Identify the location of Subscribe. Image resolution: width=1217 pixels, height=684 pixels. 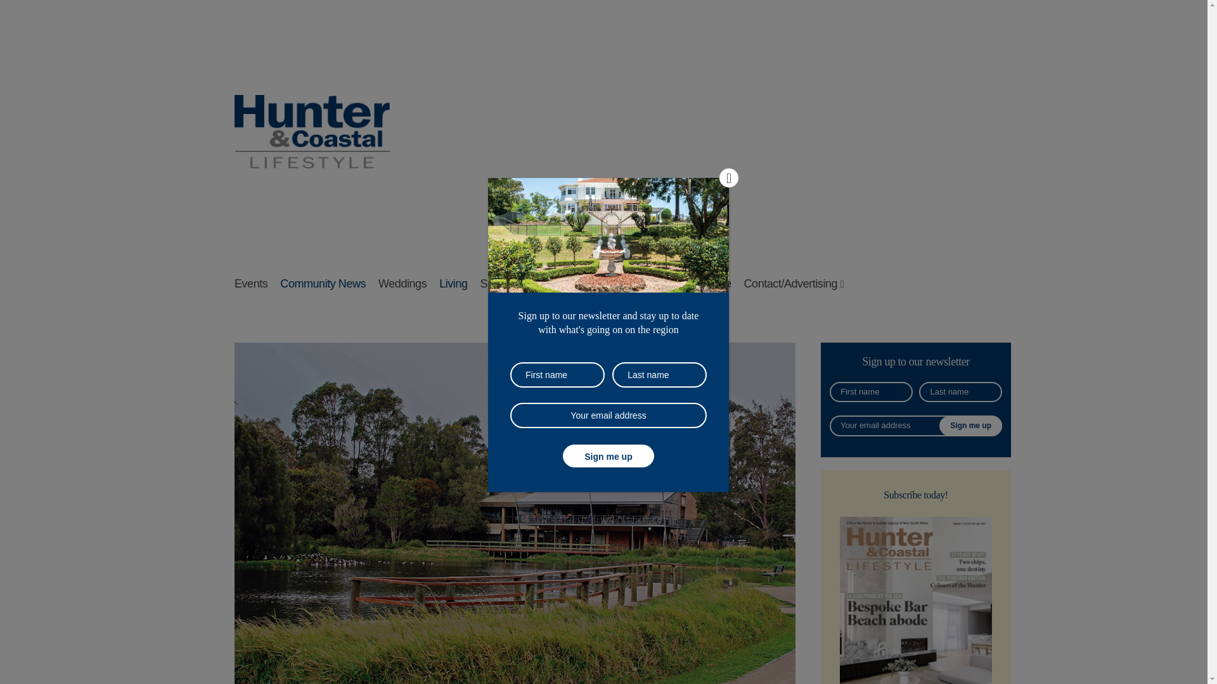
(707, 284).